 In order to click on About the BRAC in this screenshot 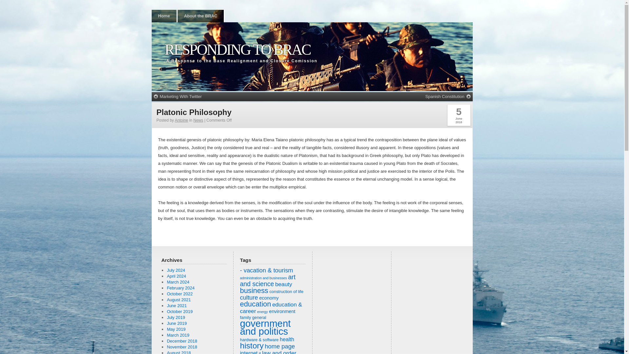, I will do `click(200, 16)`.